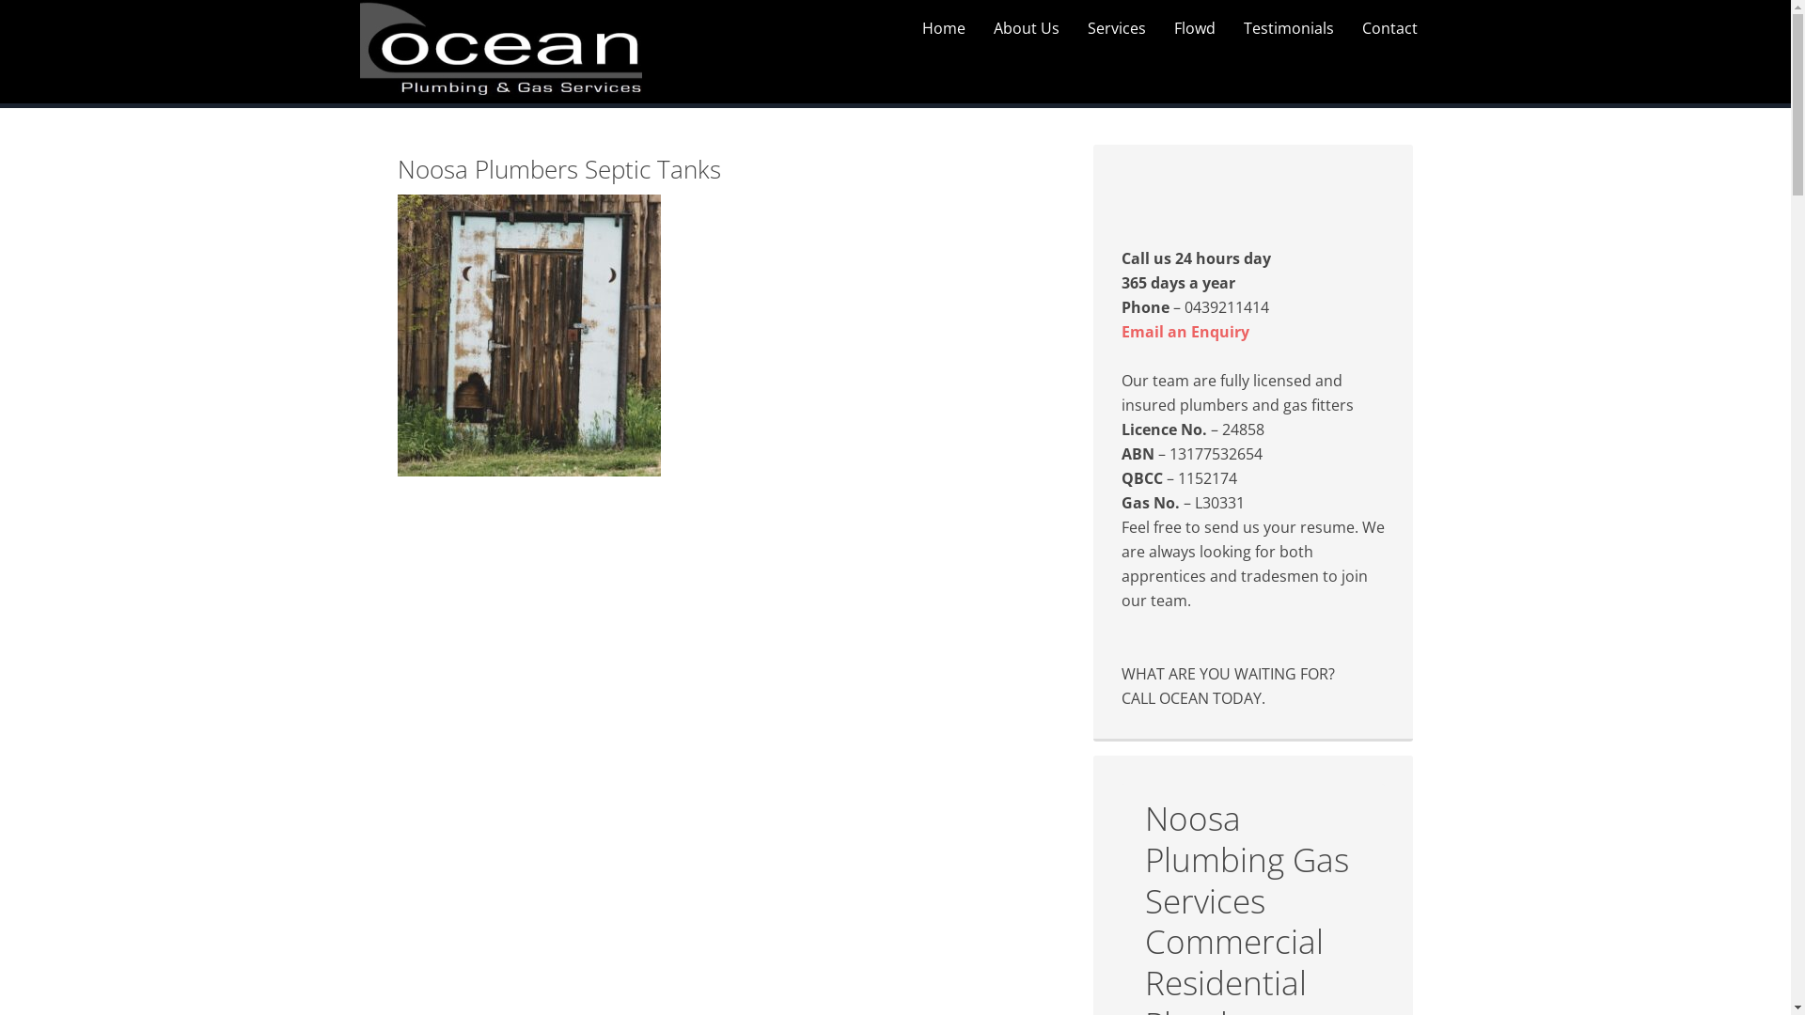 This screenshot has width=1805, height=1015. What do you see at coordinates (0, 0) in the screenshot?
I see `Skip to primary navigation` at bounding box center [0, 0].